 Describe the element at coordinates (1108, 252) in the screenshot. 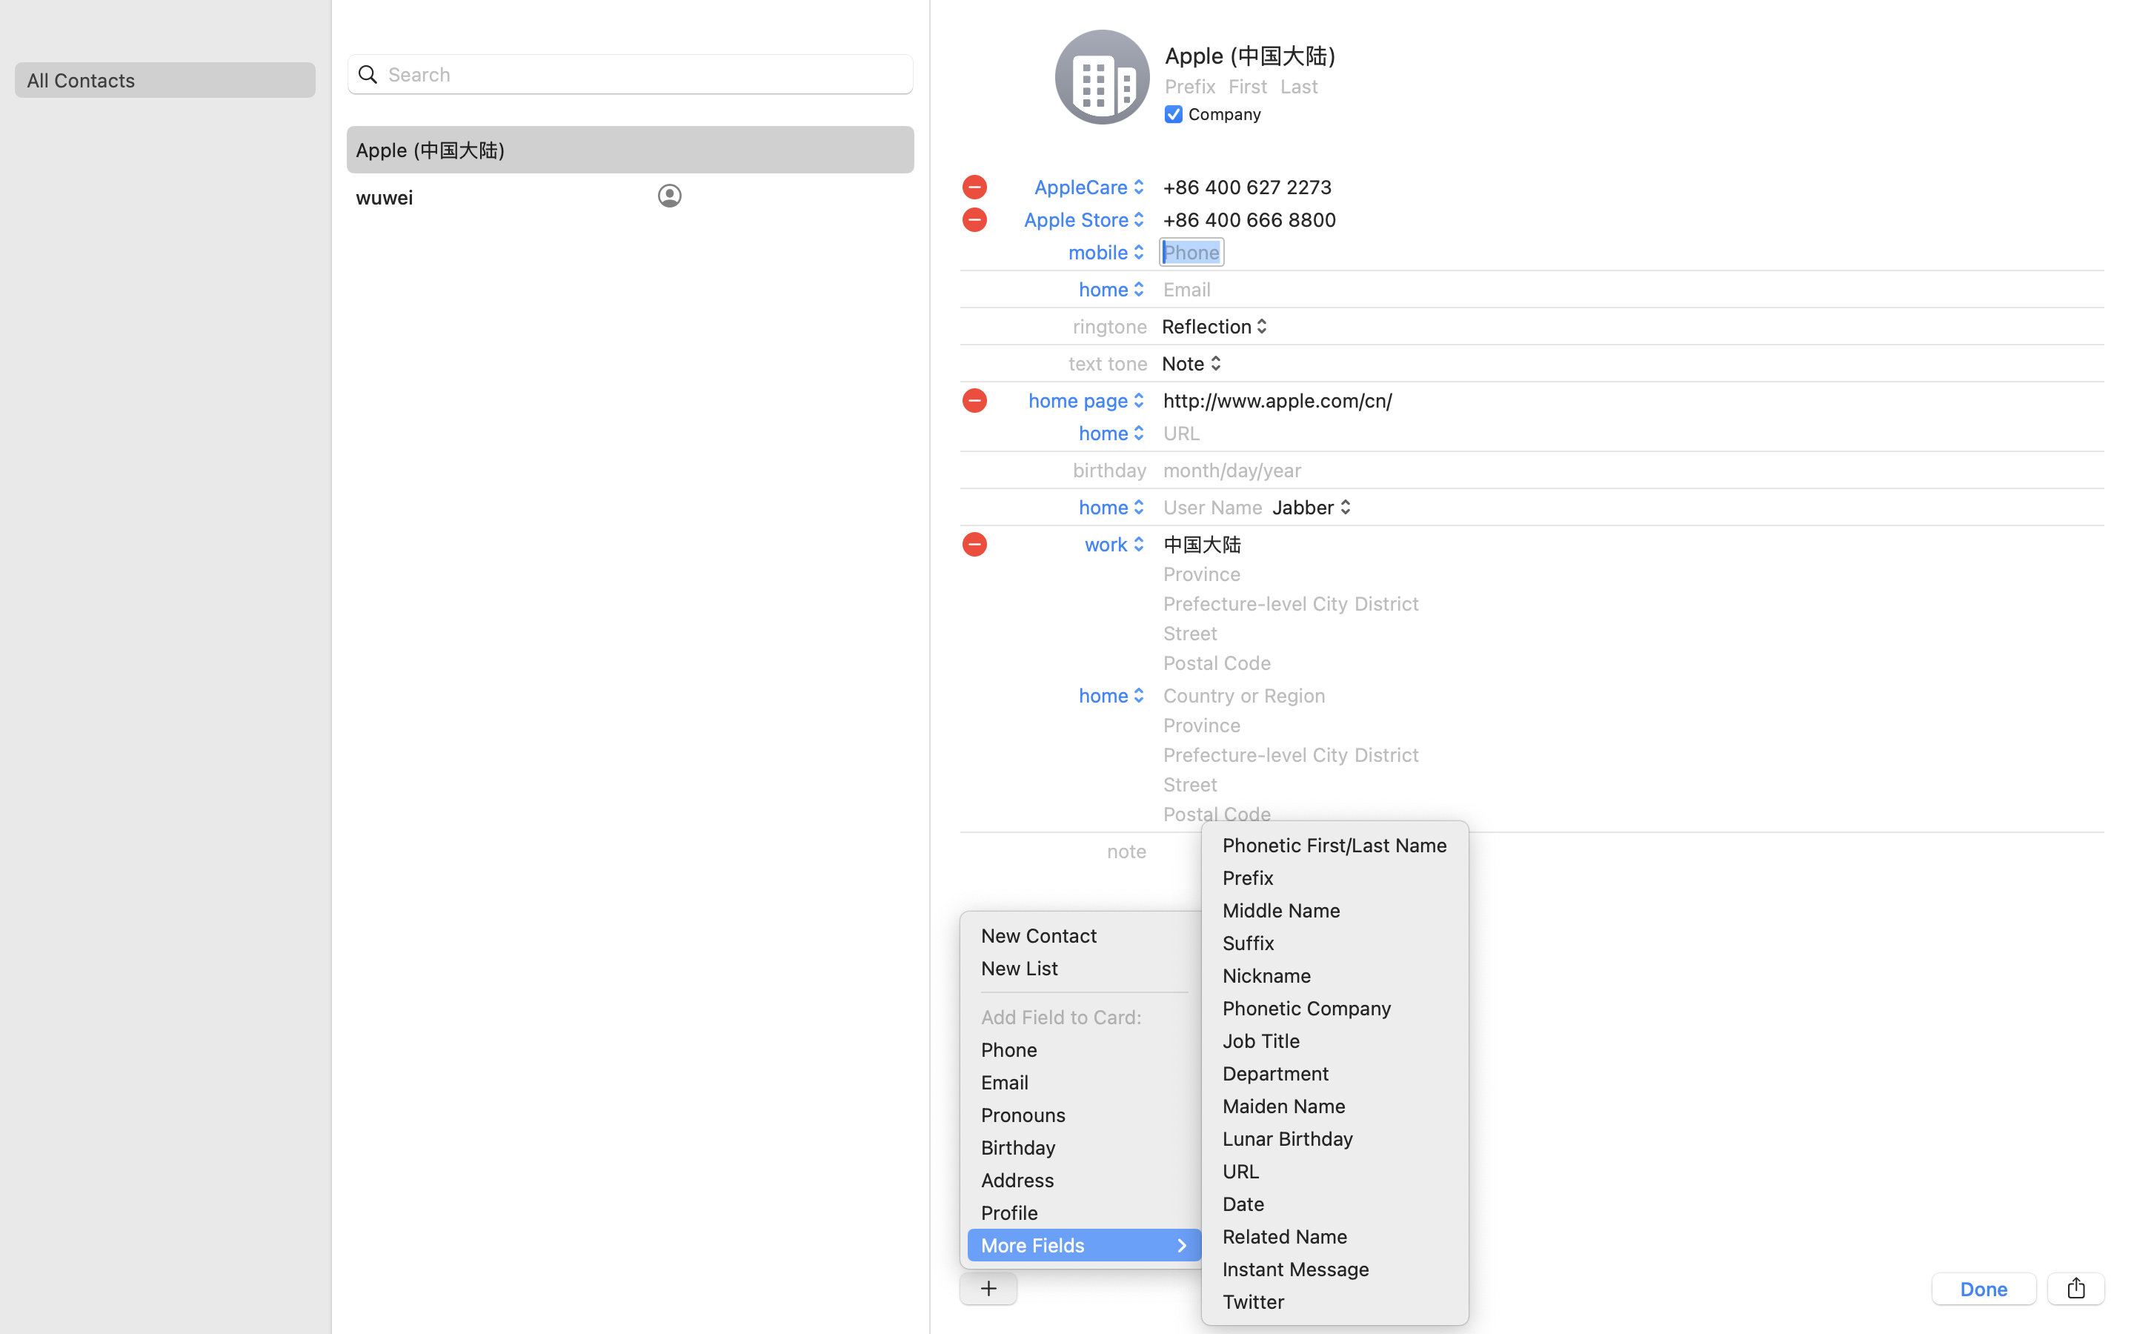

I see `mobile` at that location.